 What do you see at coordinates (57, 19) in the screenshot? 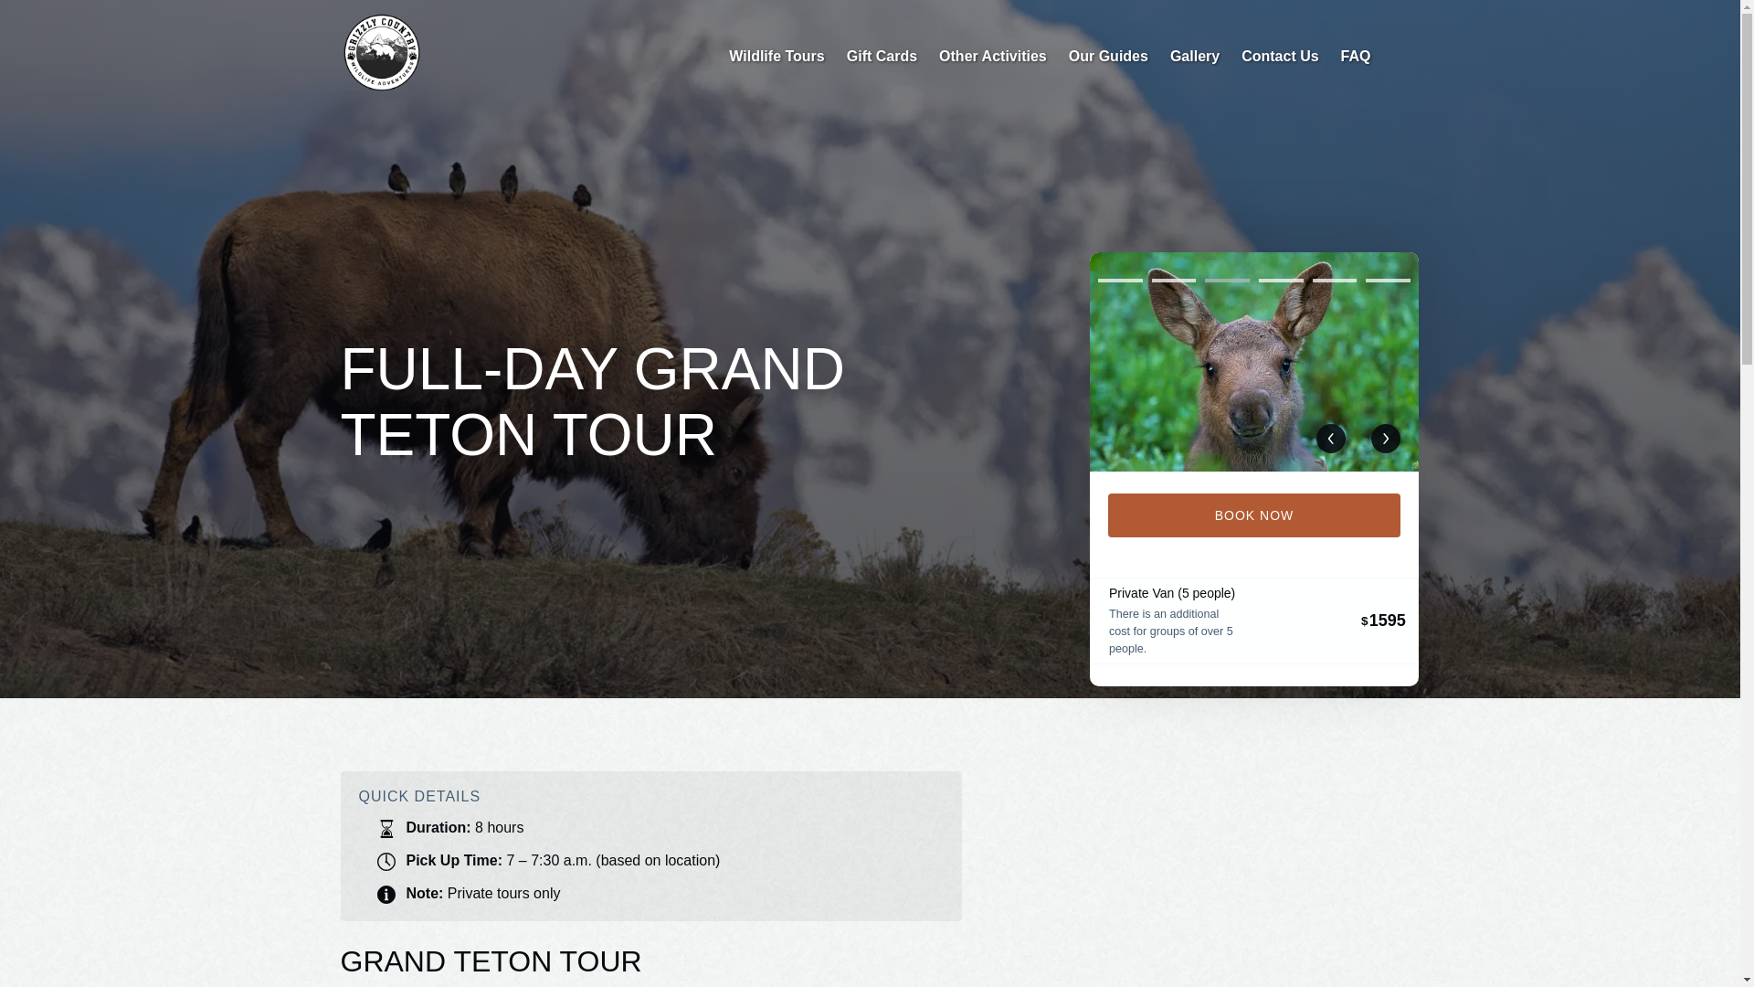
I see `Skip to content` at bounding box center [57, 19].